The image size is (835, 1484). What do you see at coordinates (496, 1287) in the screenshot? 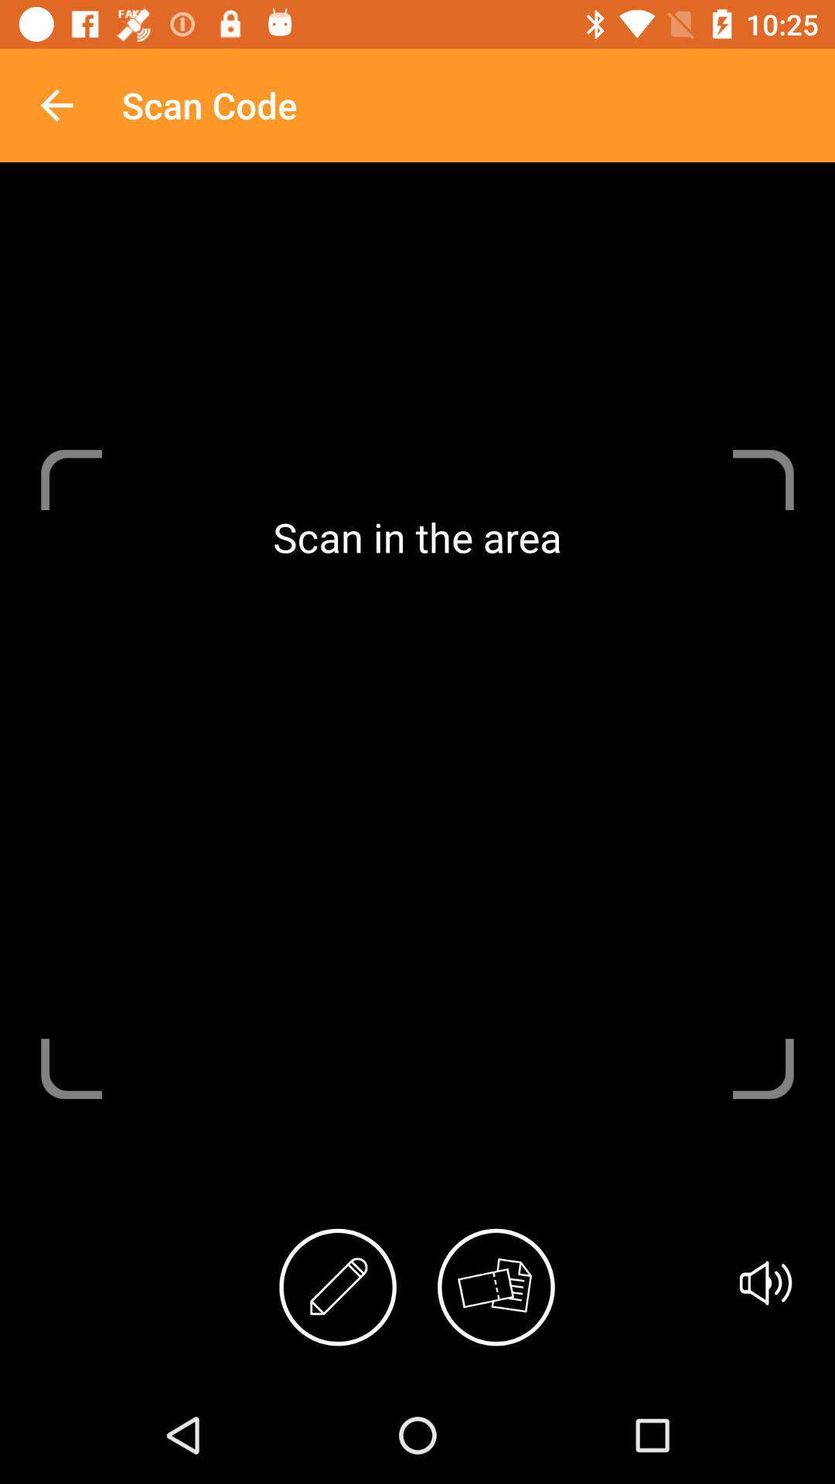
I see `open icon below the scan in the` at bounding box center [496, 1287].